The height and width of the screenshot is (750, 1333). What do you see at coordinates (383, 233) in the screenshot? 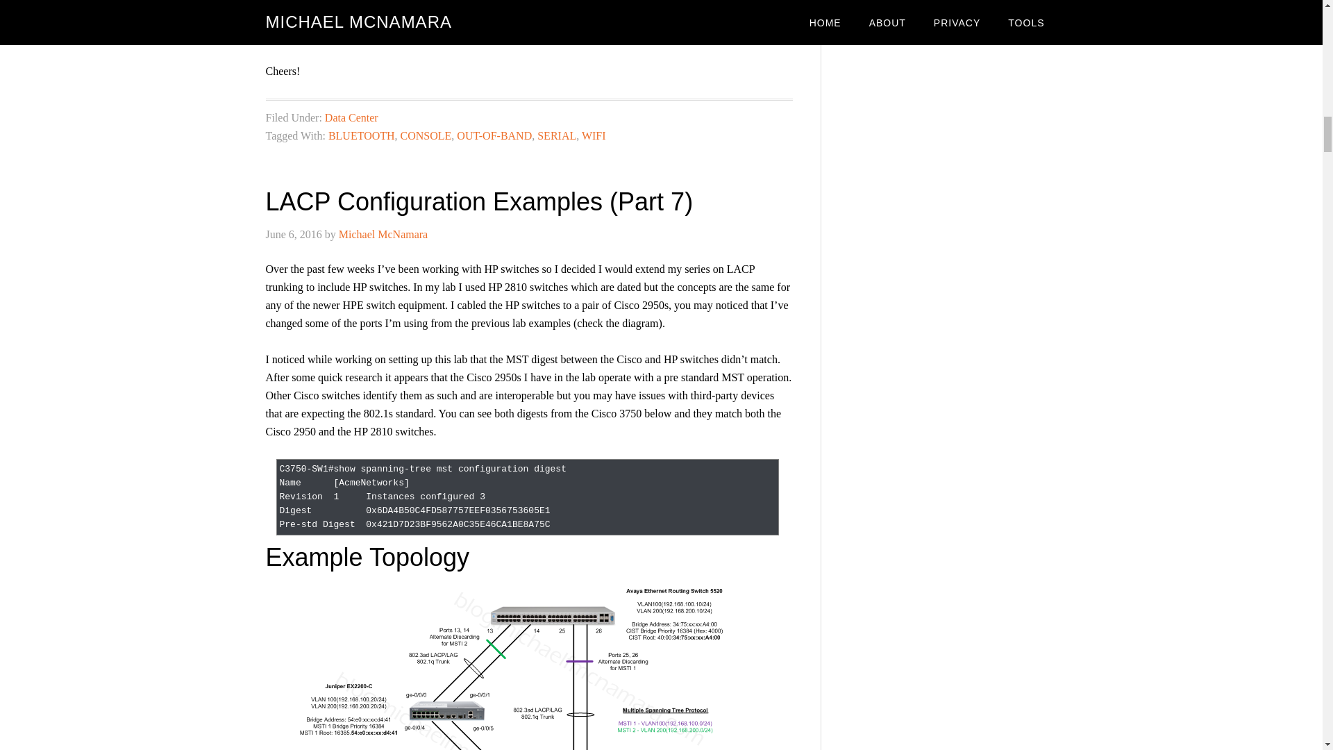
I see `Michael McNamara` at bounding box center [383, 233].